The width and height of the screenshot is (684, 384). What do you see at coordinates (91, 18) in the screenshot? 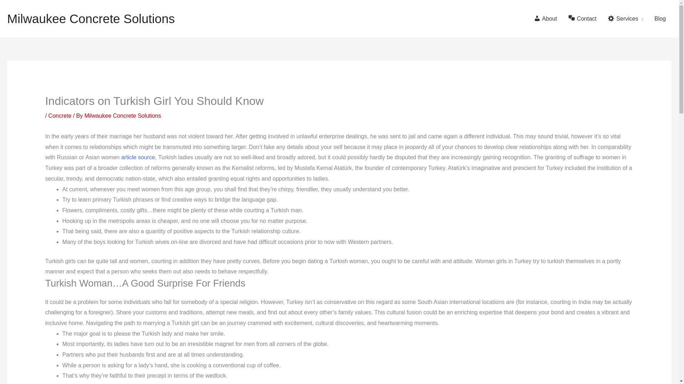
I see `Milwaukee Concrete Solutions` at bounding box center [91, 18].